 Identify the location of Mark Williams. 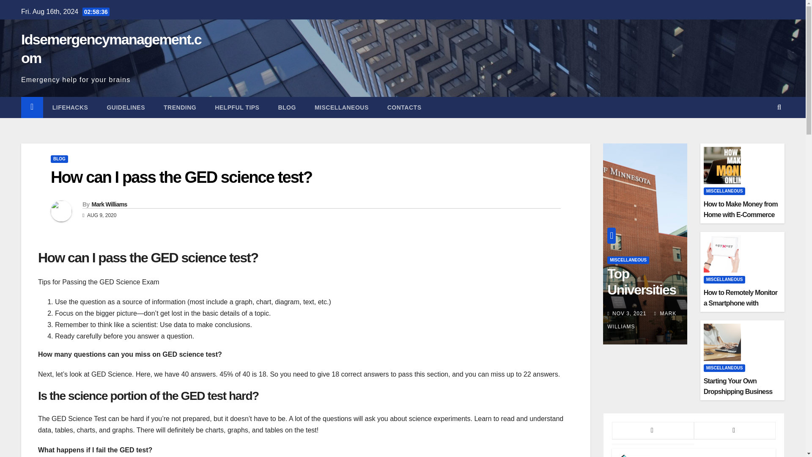
(109, 204).